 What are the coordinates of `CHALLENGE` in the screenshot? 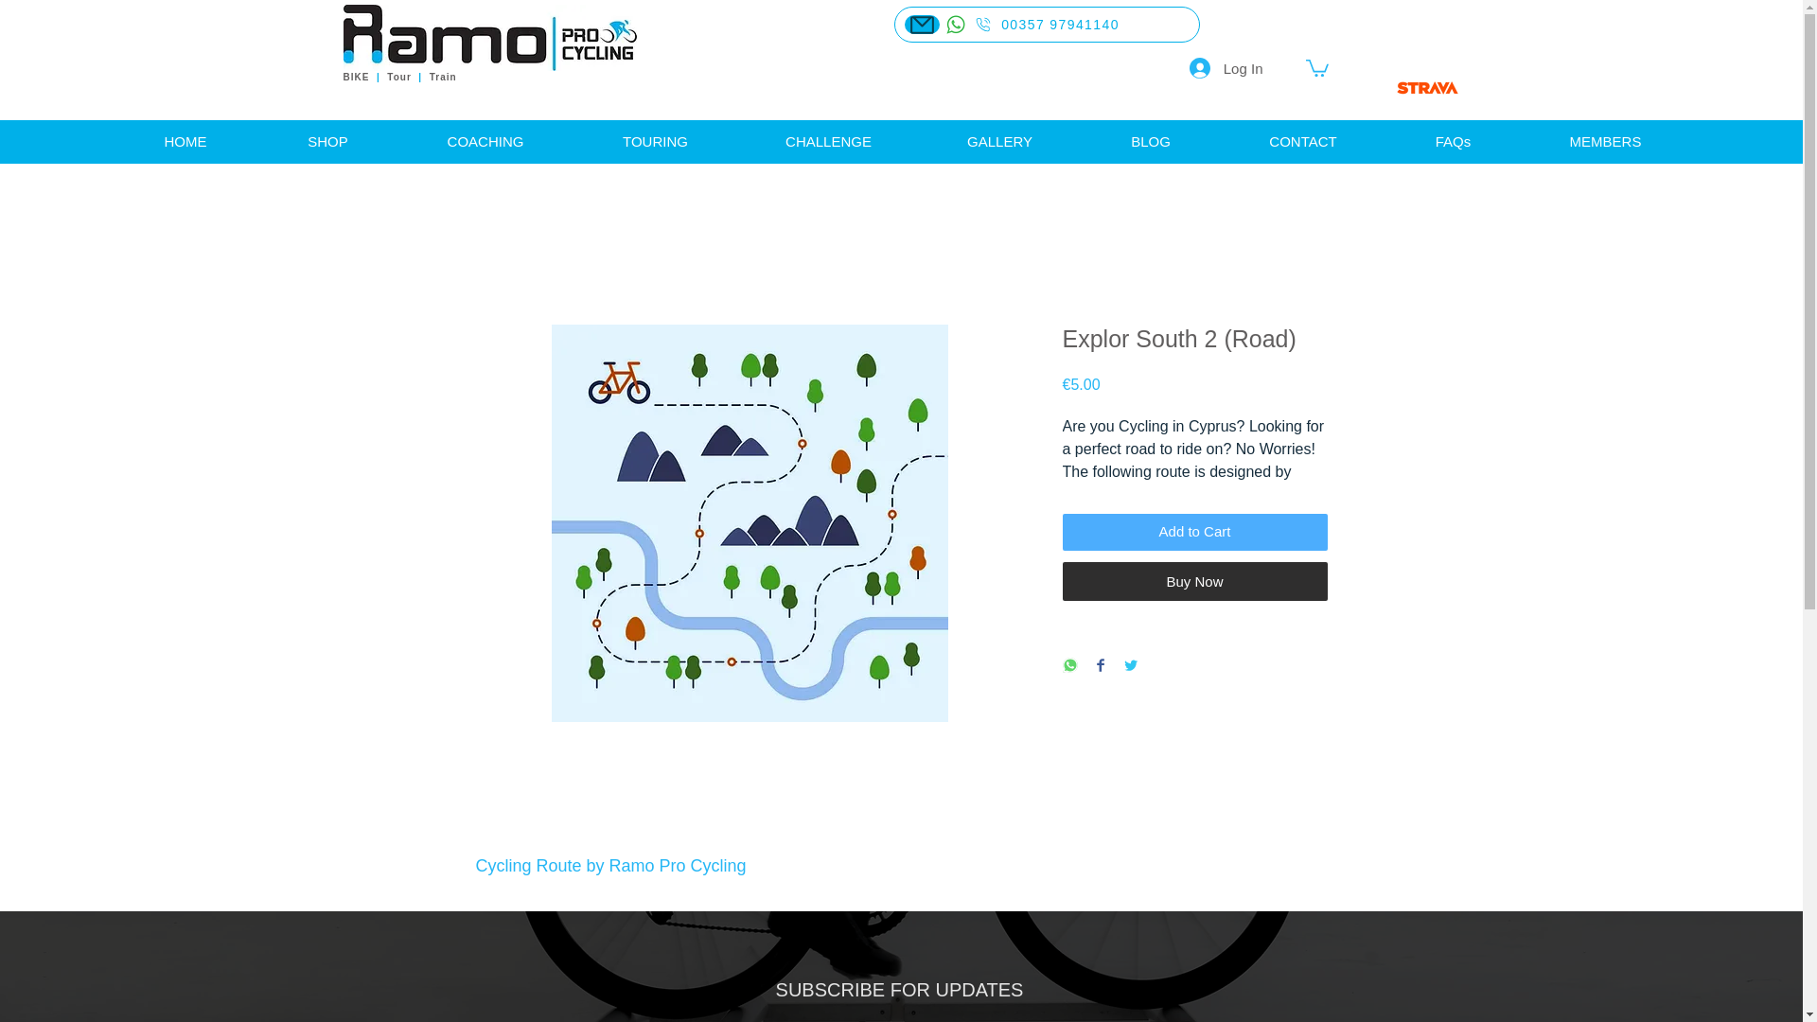 It's located at (828, 142).